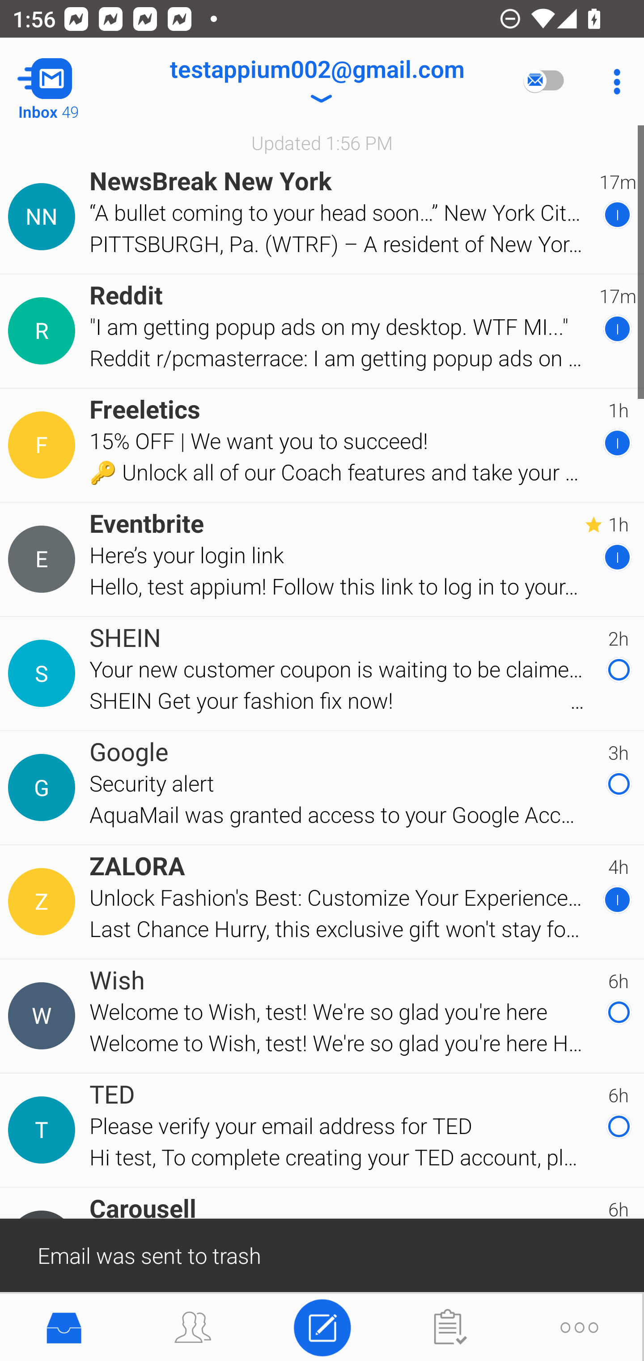 The width and height of the screenshot is (644, 1361). Describe the element at coordinates (44, 217) in the screenshot. I see `Contact Details` at that location.